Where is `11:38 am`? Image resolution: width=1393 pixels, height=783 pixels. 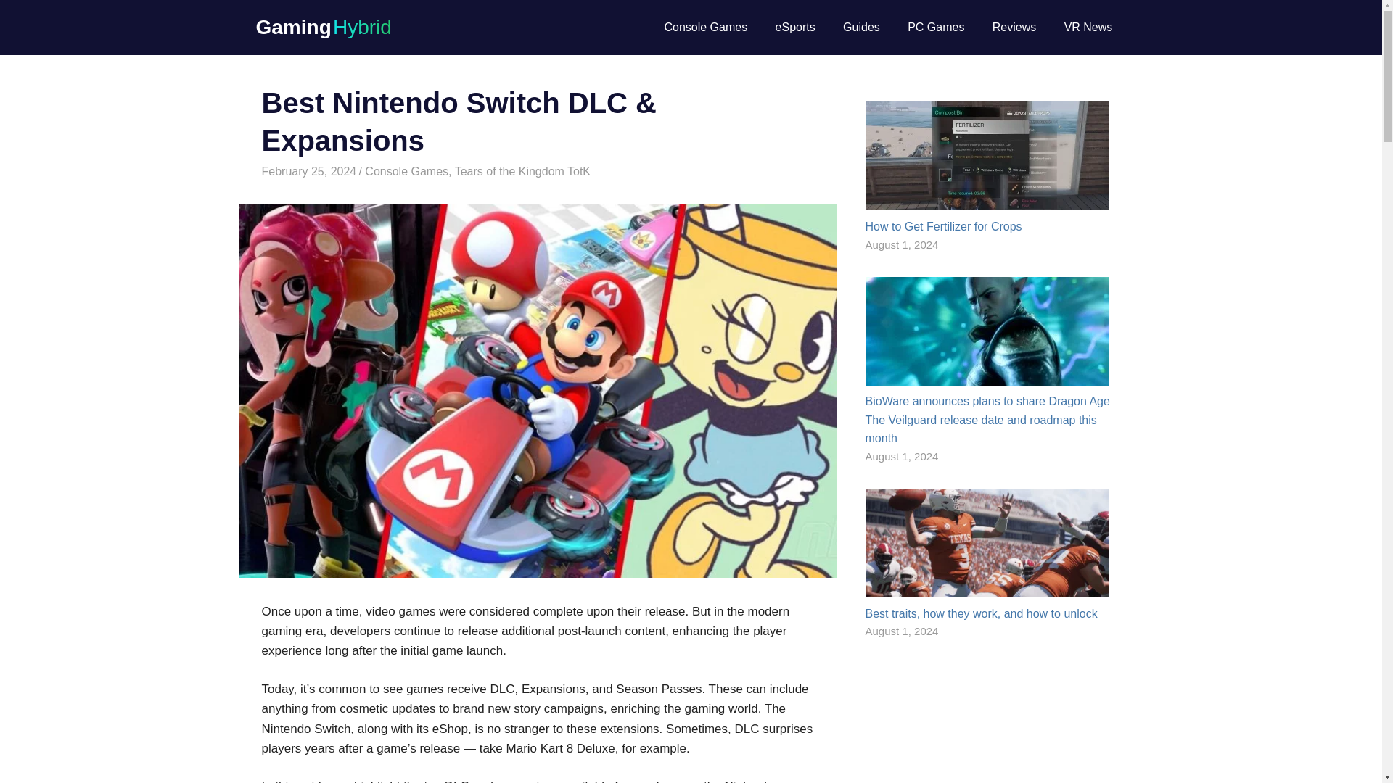 11:38 am is located at coordinates (309, 171).